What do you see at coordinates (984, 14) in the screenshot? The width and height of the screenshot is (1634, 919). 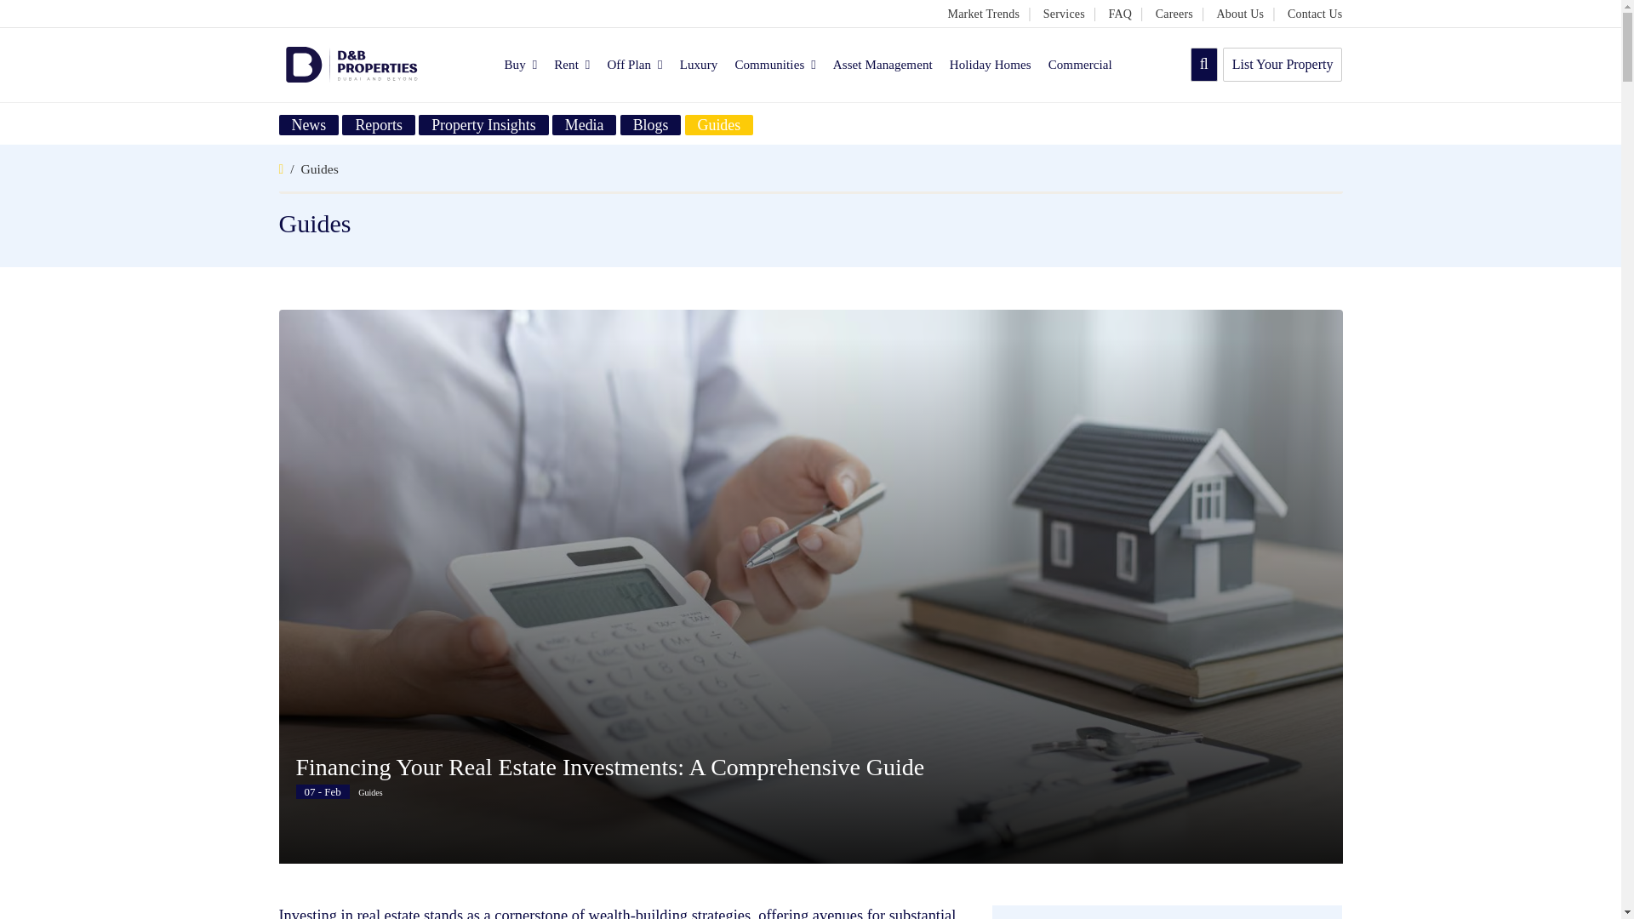 I see `Market Trends` at bounding box center [984, 14].